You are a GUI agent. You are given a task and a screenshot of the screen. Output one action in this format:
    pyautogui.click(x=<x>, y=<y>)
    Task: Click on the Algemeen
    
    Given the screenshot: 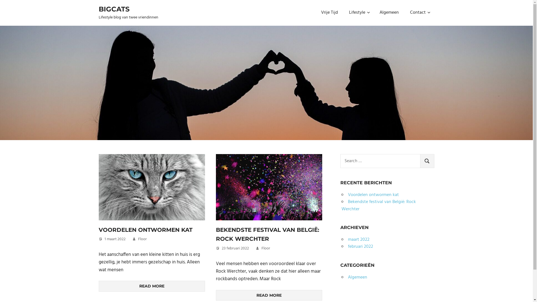 What is the action you would take?
    pyautogui.click(x=389, y=13)
    